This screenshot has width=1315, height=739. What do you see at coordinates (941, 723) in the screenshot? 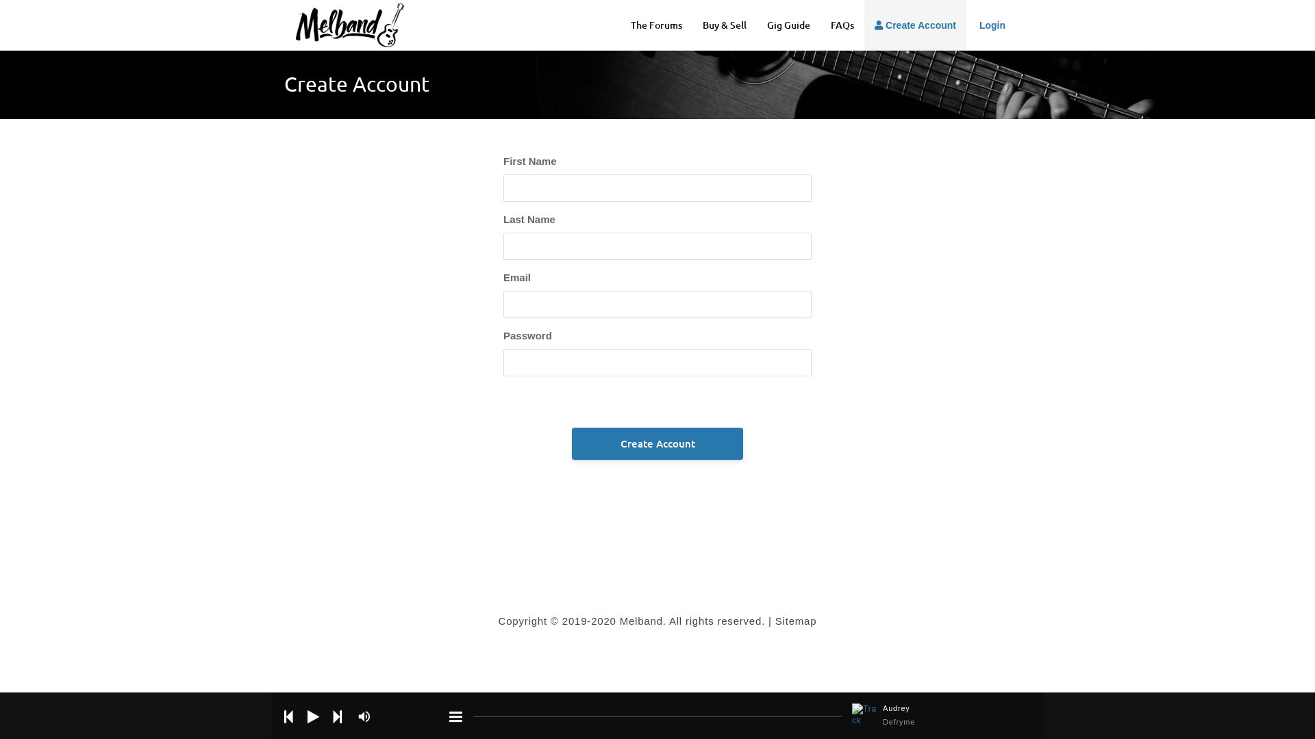
I see `Defryme` at bounding box center [941, 723].